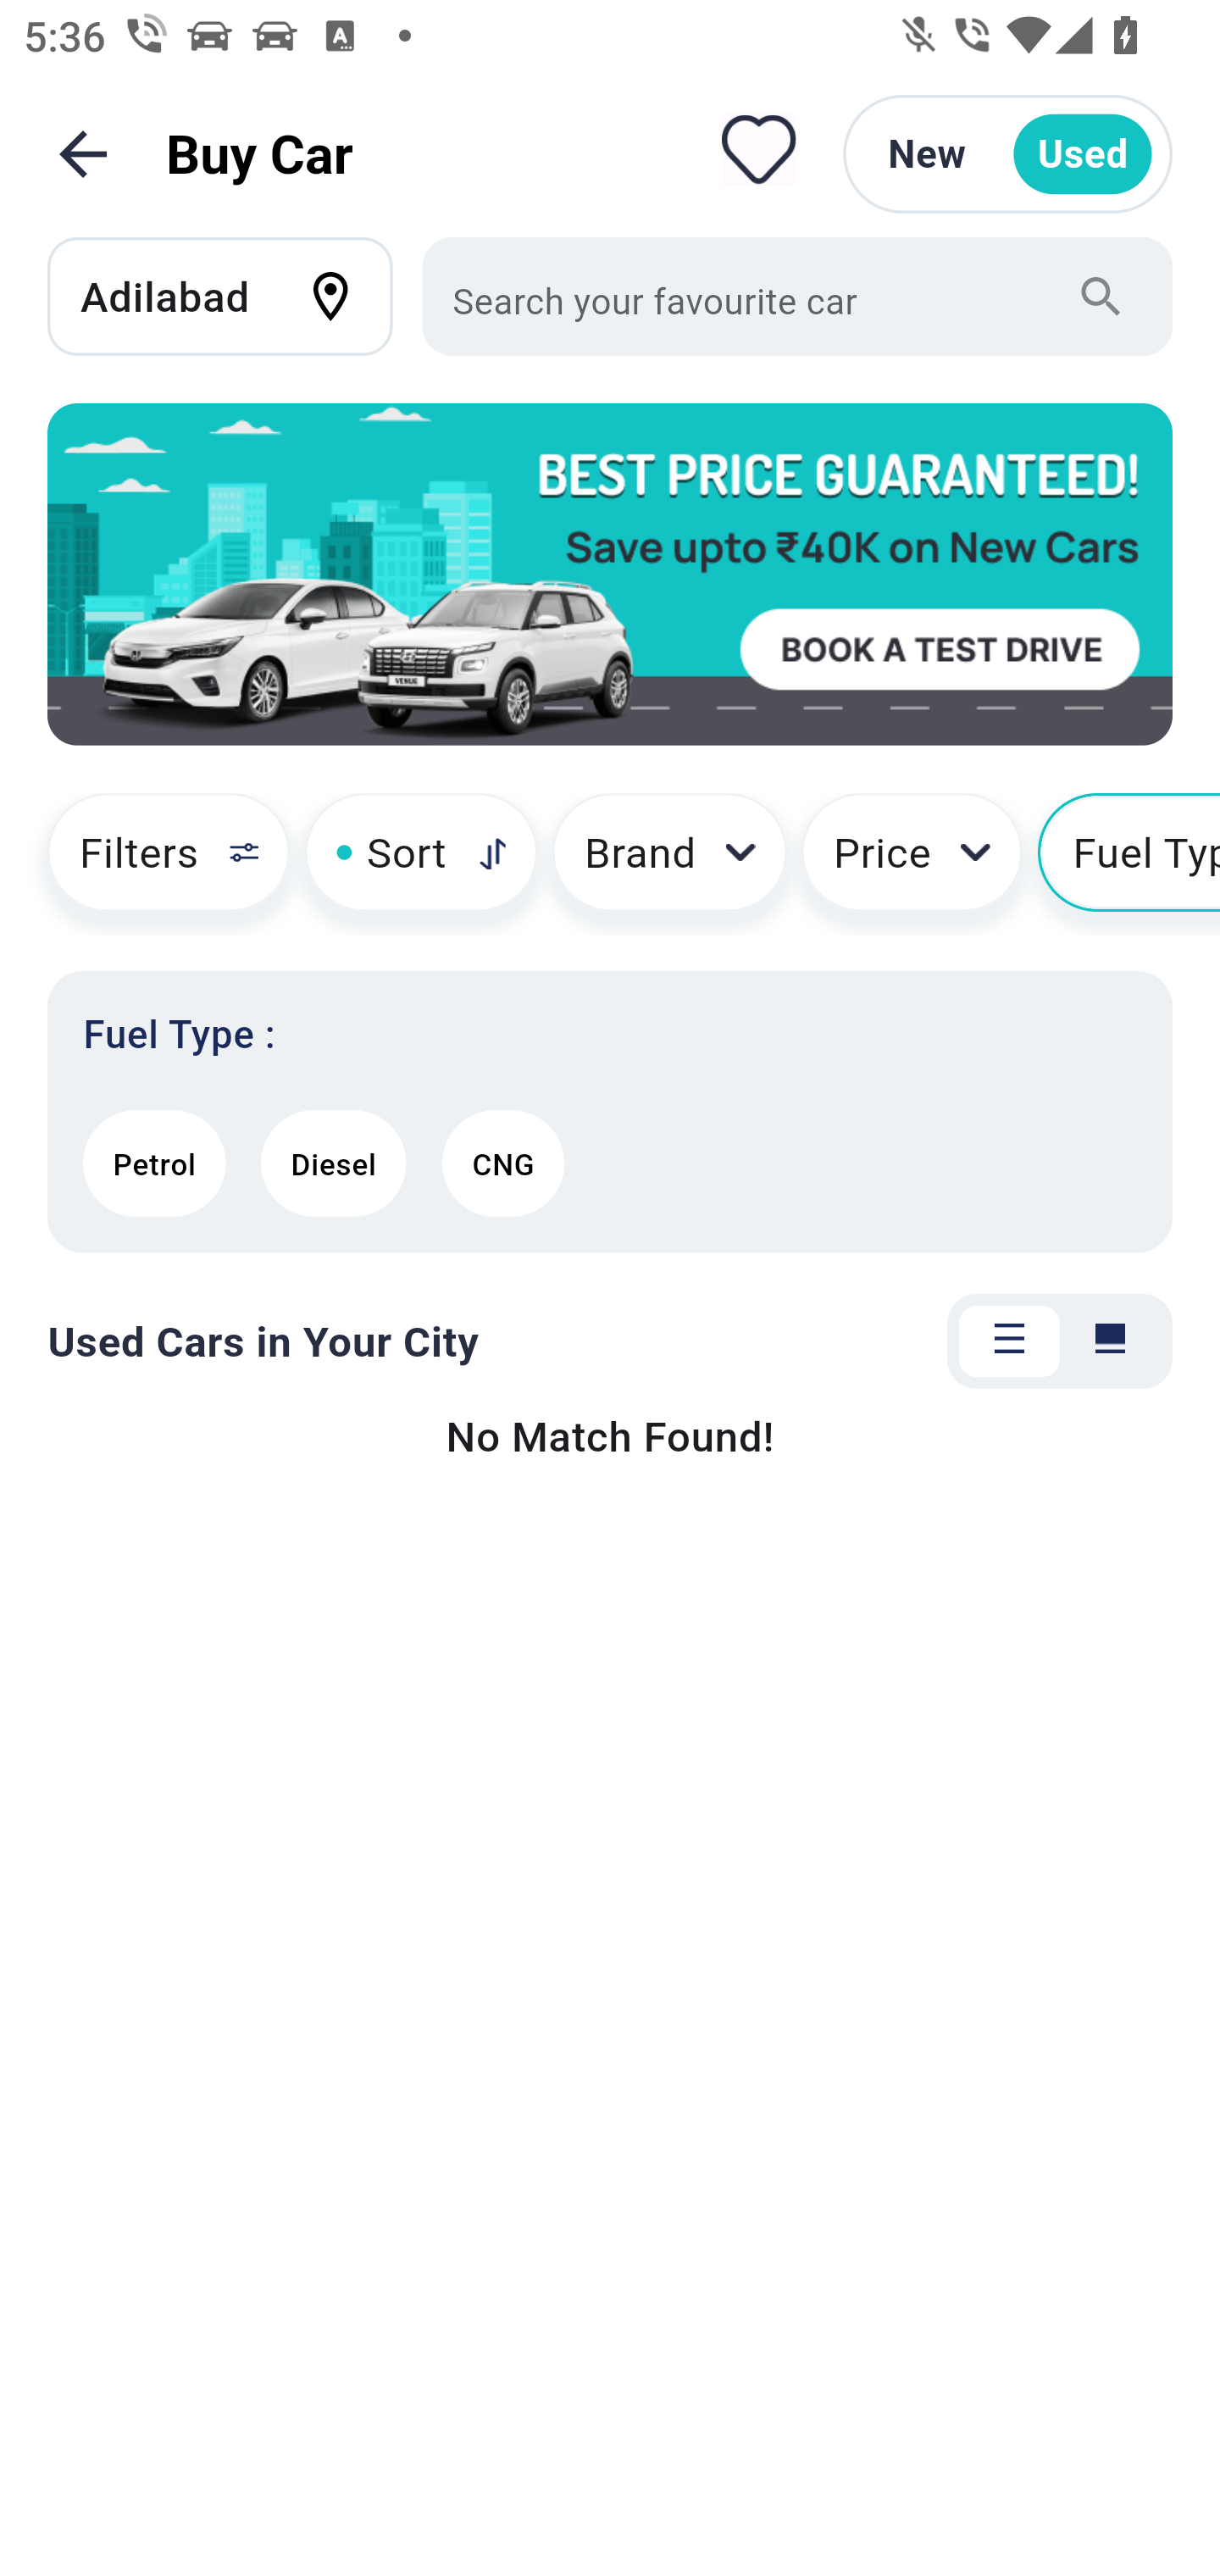 The image size is (1220, 2576). What do you see at coordinates (1110, 1342) in the screenshot?
I see `Tab 2 of 2` at bounding box center [1110, 1342].